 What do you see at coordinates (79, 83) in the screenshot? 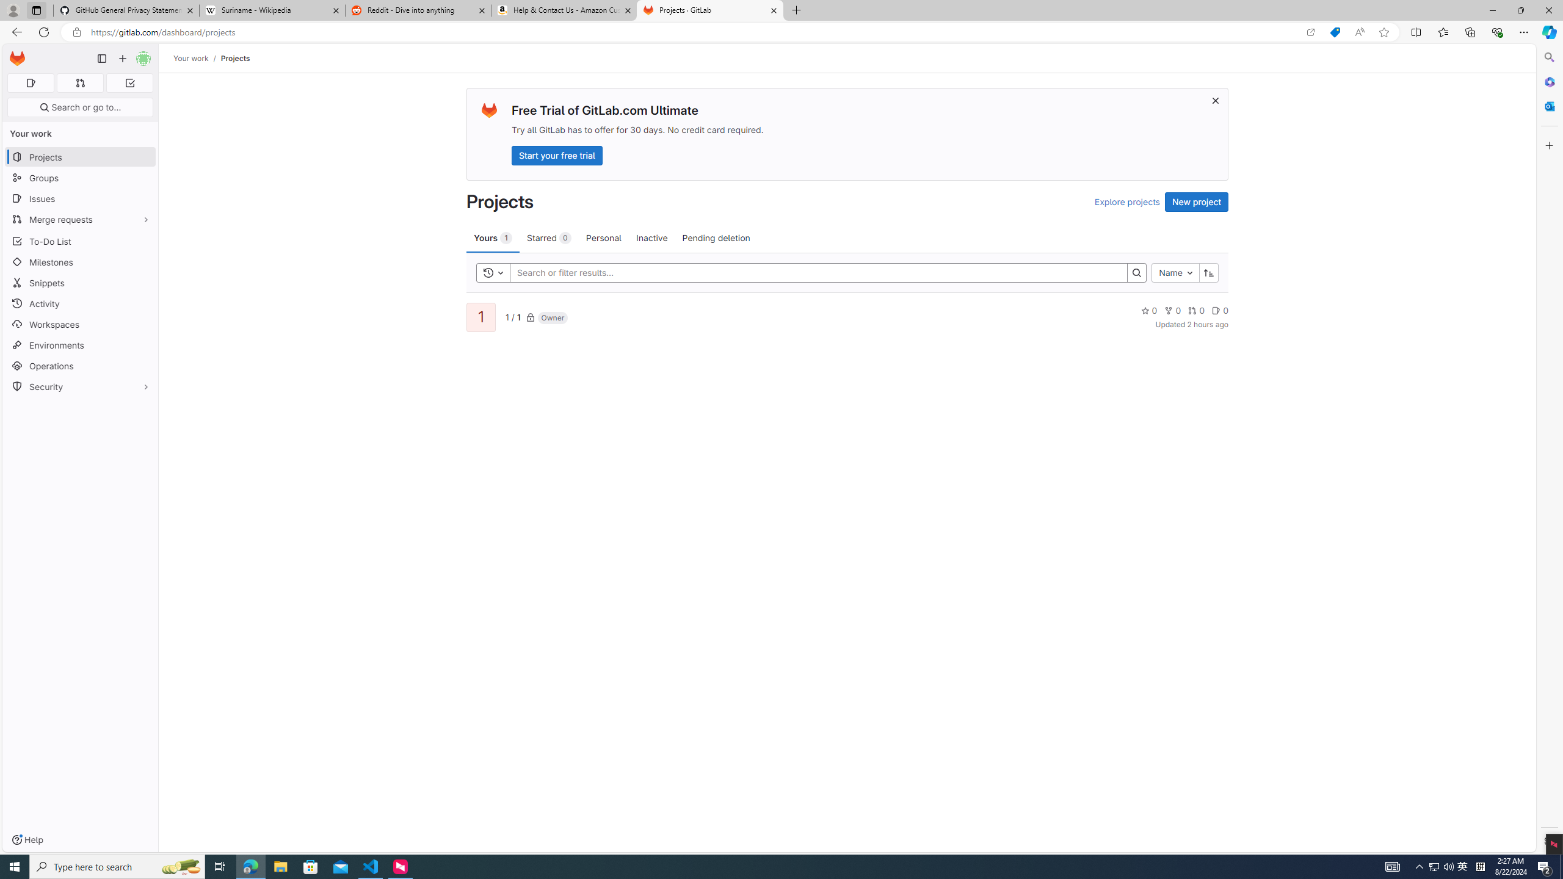
I see `Merge requests 0` at bounding box center [79, 83].